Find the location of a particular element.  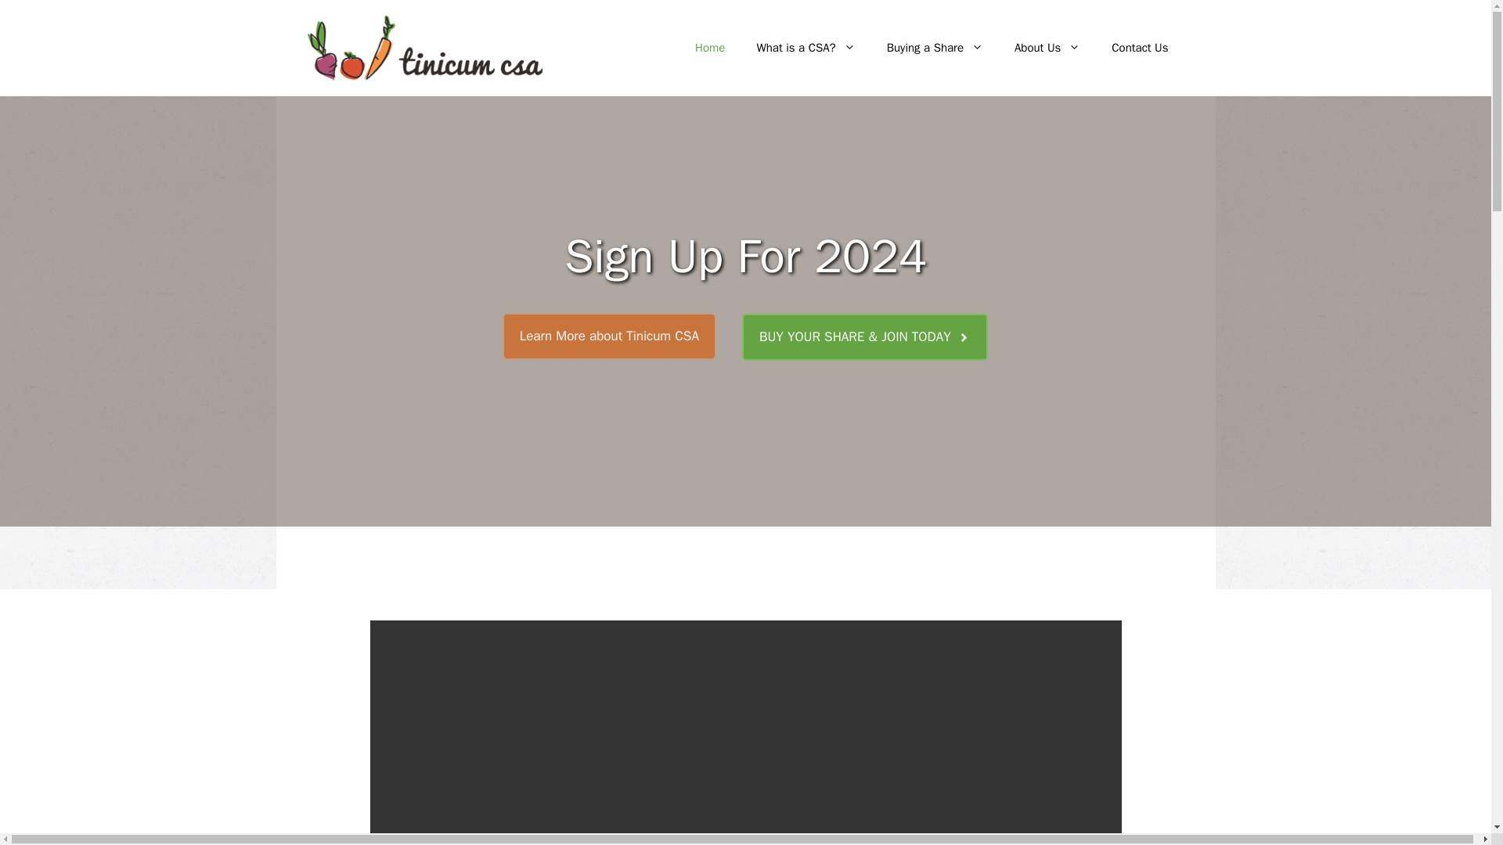

About Us is located at coordinates (1047, 47).